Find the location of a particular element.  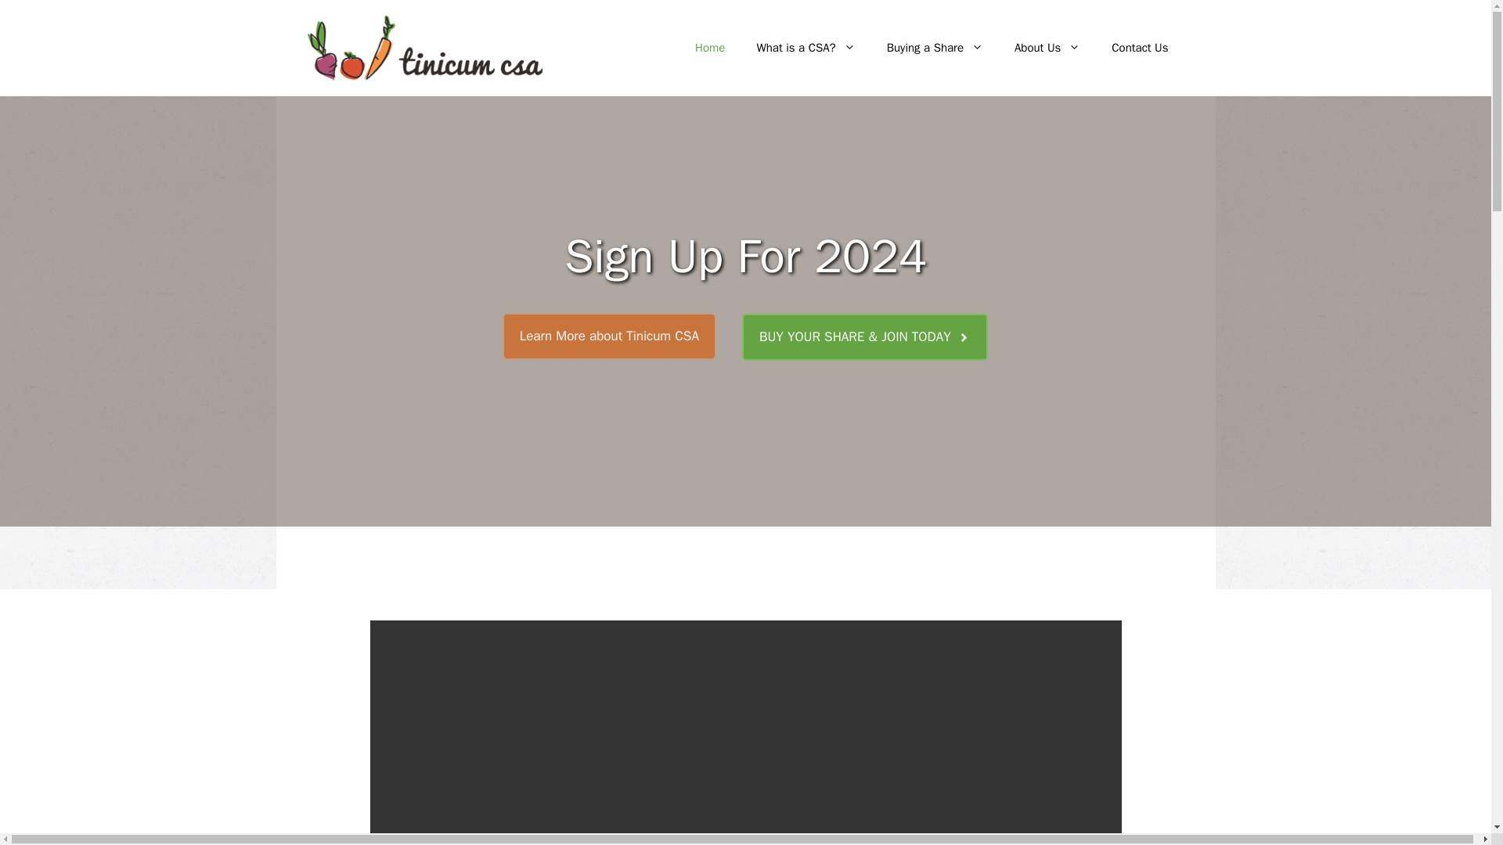

About Us is located at coordinates (1047, 47).